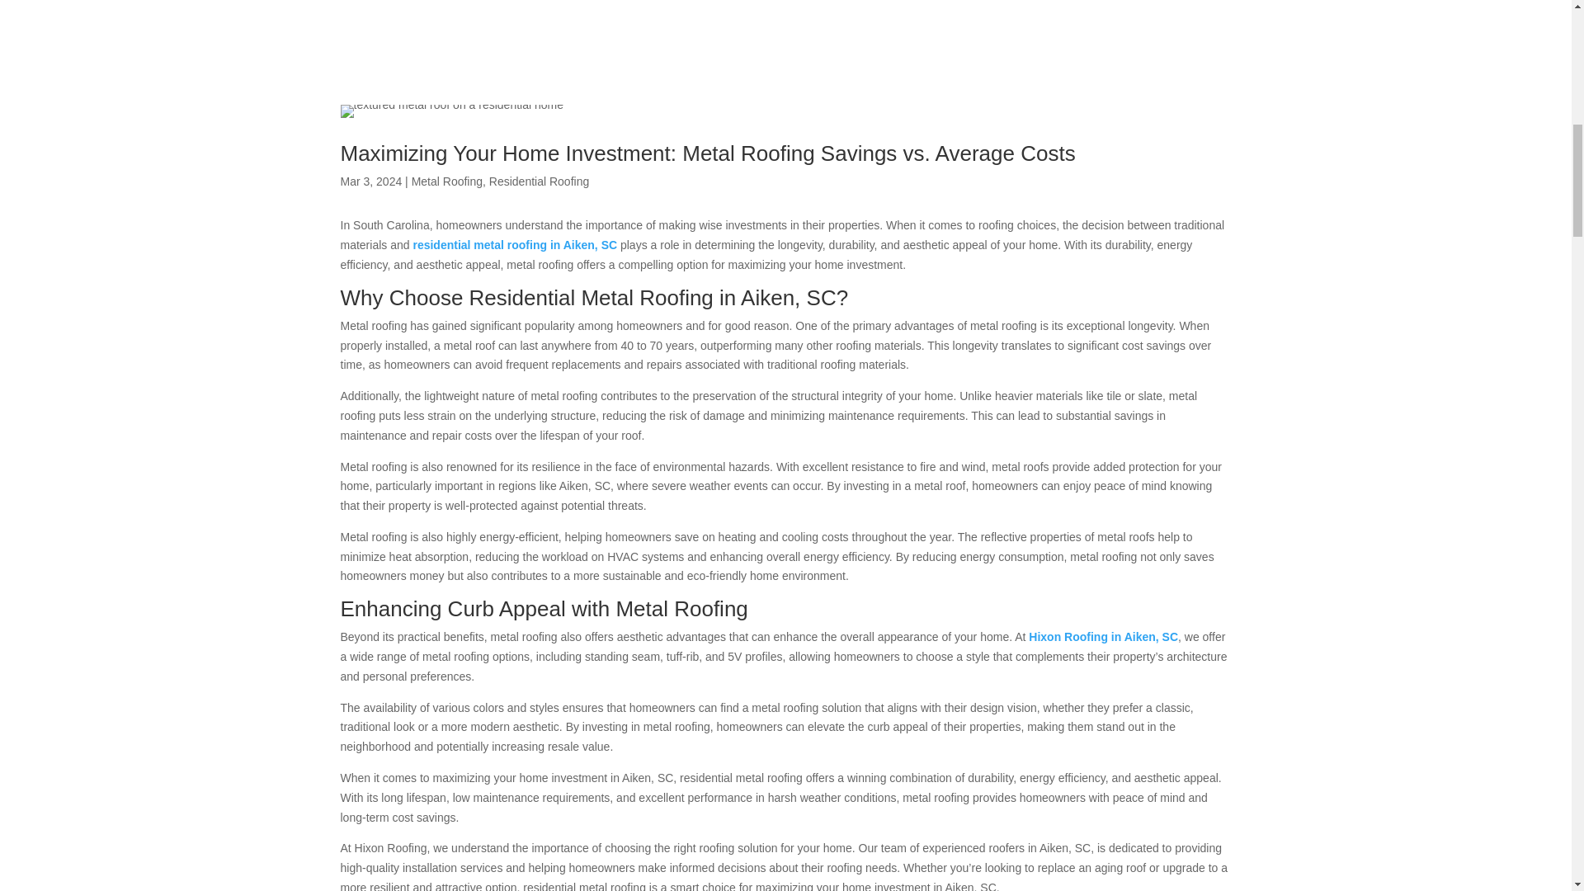  Describe the element at coordinates (540, 181) in the screenshot. I see `Residential Roofing` at that location.